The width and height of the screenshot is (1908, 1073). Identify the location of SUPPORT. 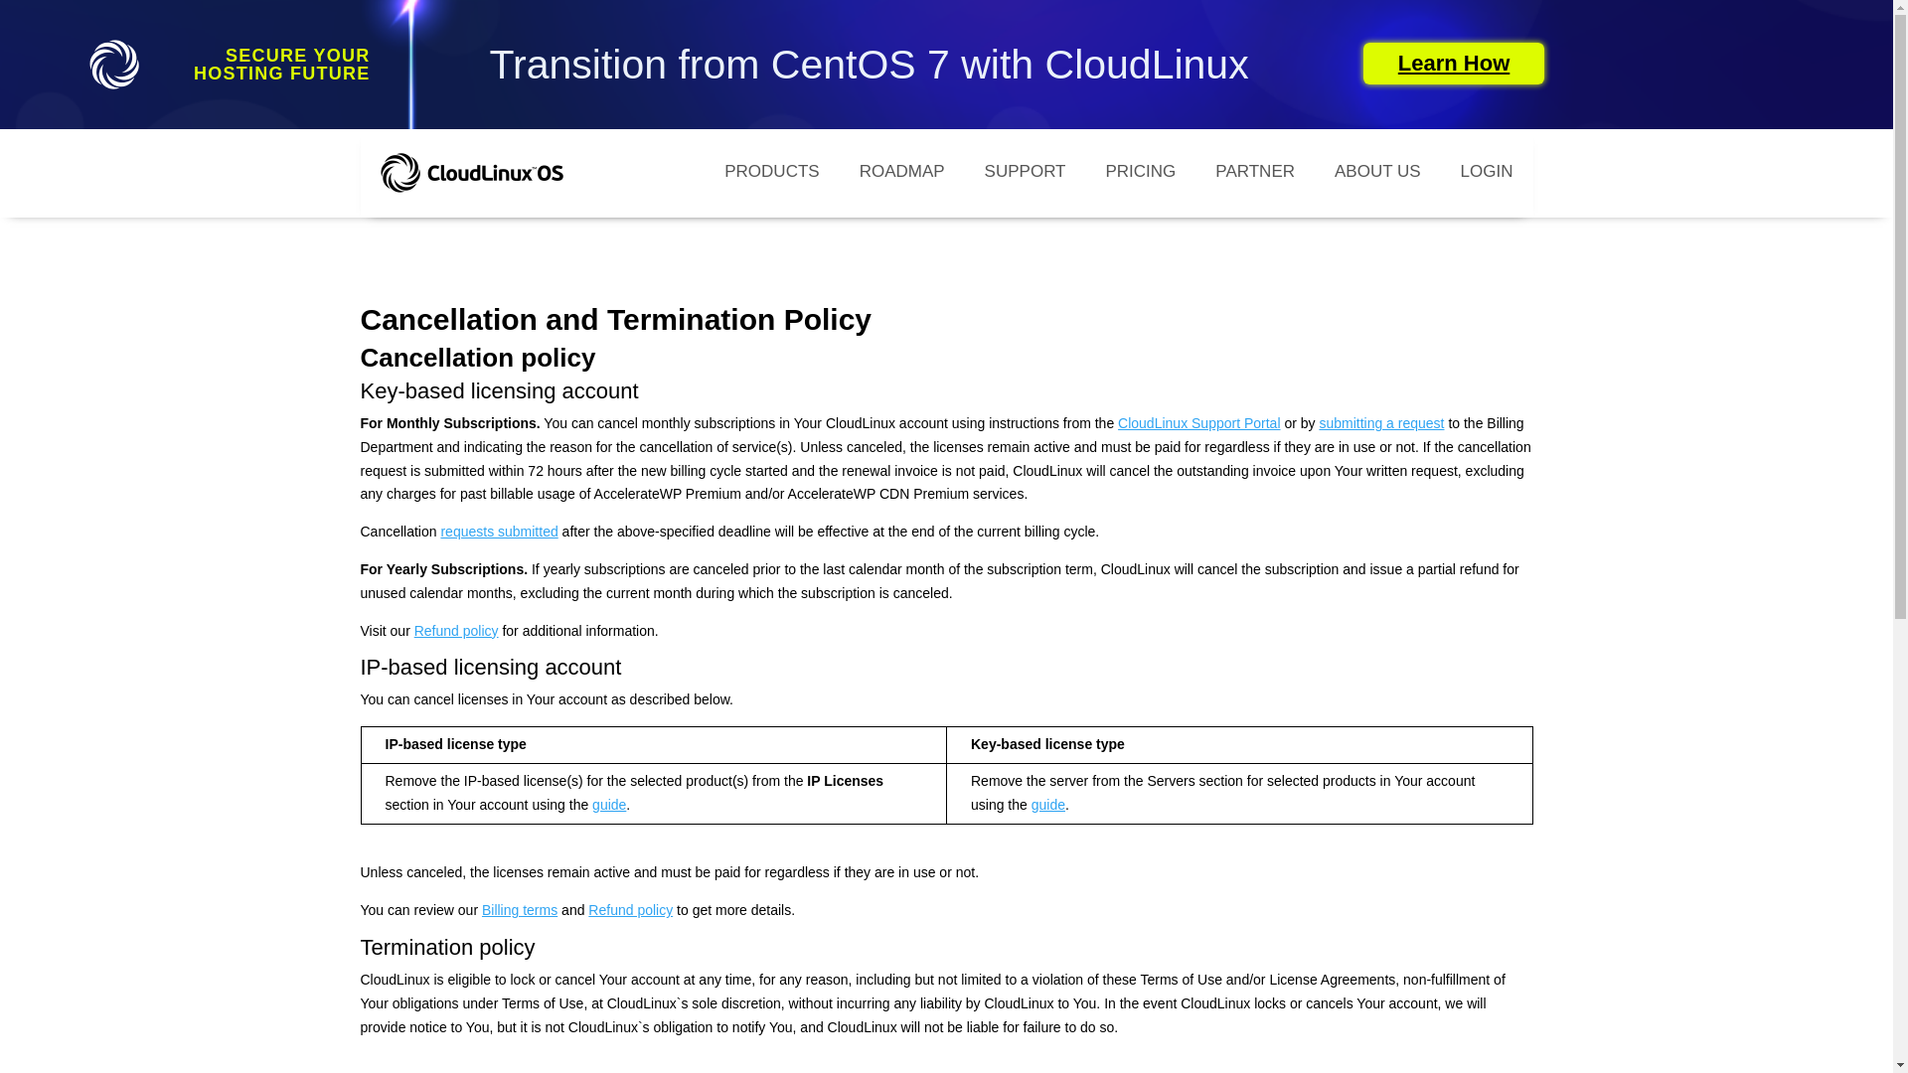
(1026, 173).